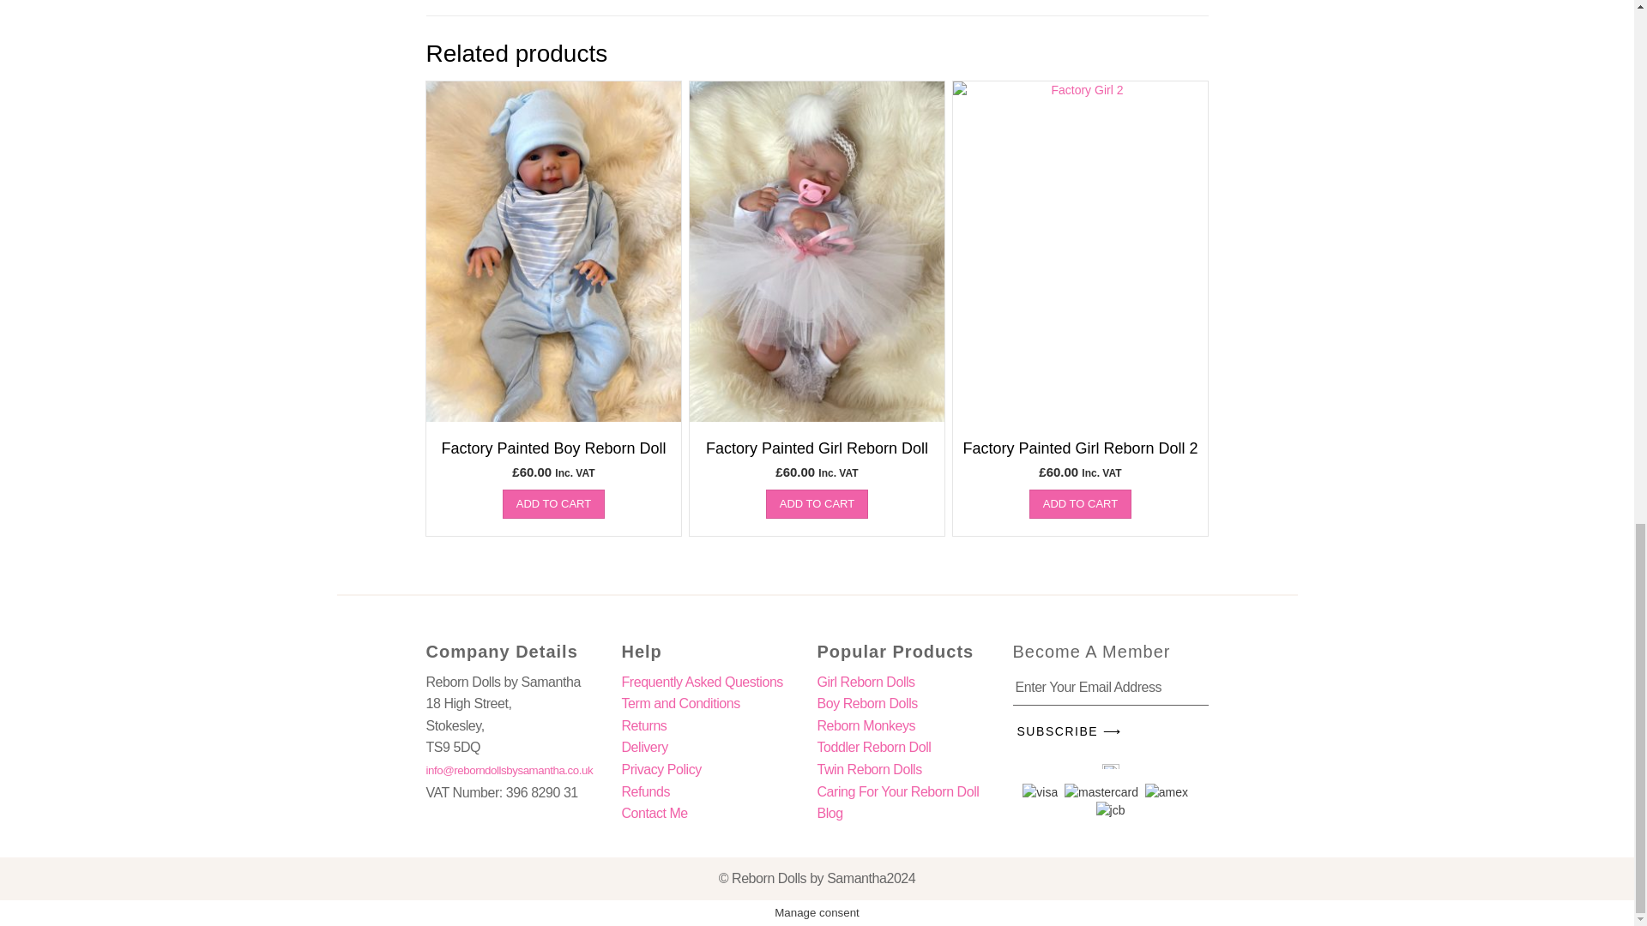 Image resolution: width=1647 pixels, height=926 pixels. I want to click on ADD TO CART, so click(552, 504).